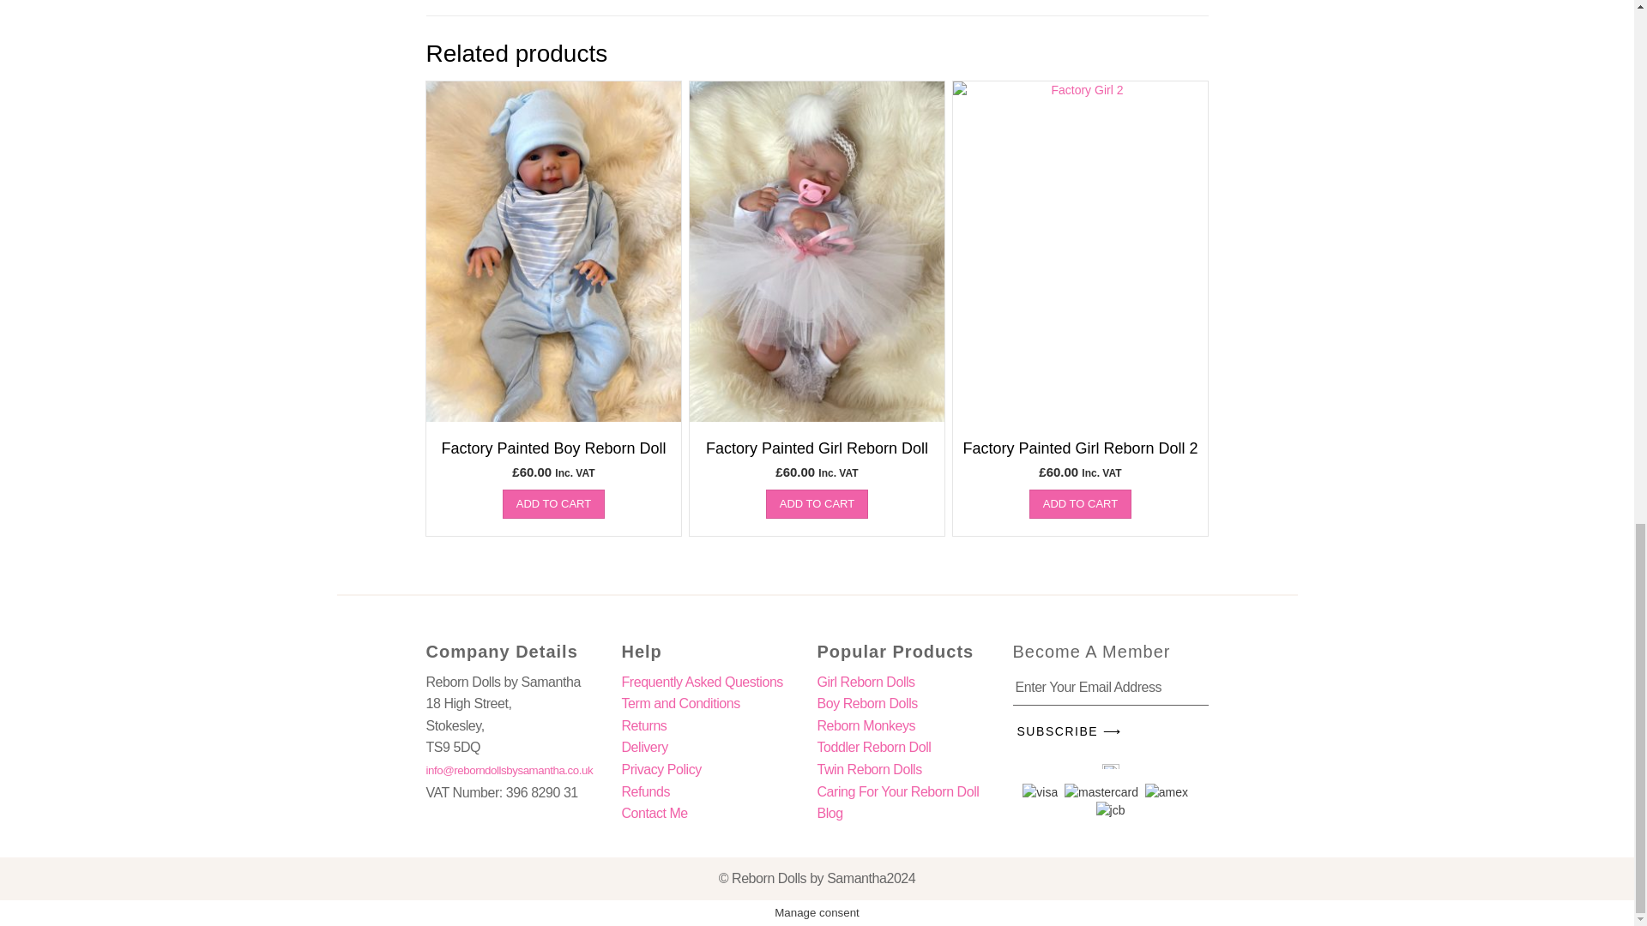 Image resolution: width=1647 pixels, height=926 pixels. I want to click on ADD TO CART, so click(552, 504).